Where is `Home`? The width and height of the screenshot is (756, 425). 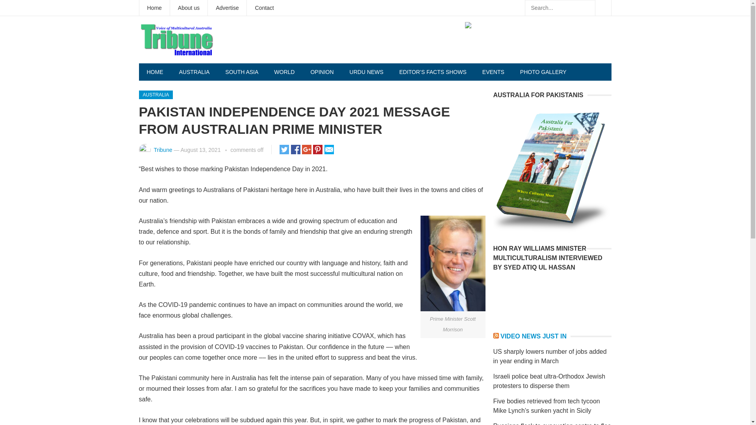 Home is located at coordinates (154, 8).